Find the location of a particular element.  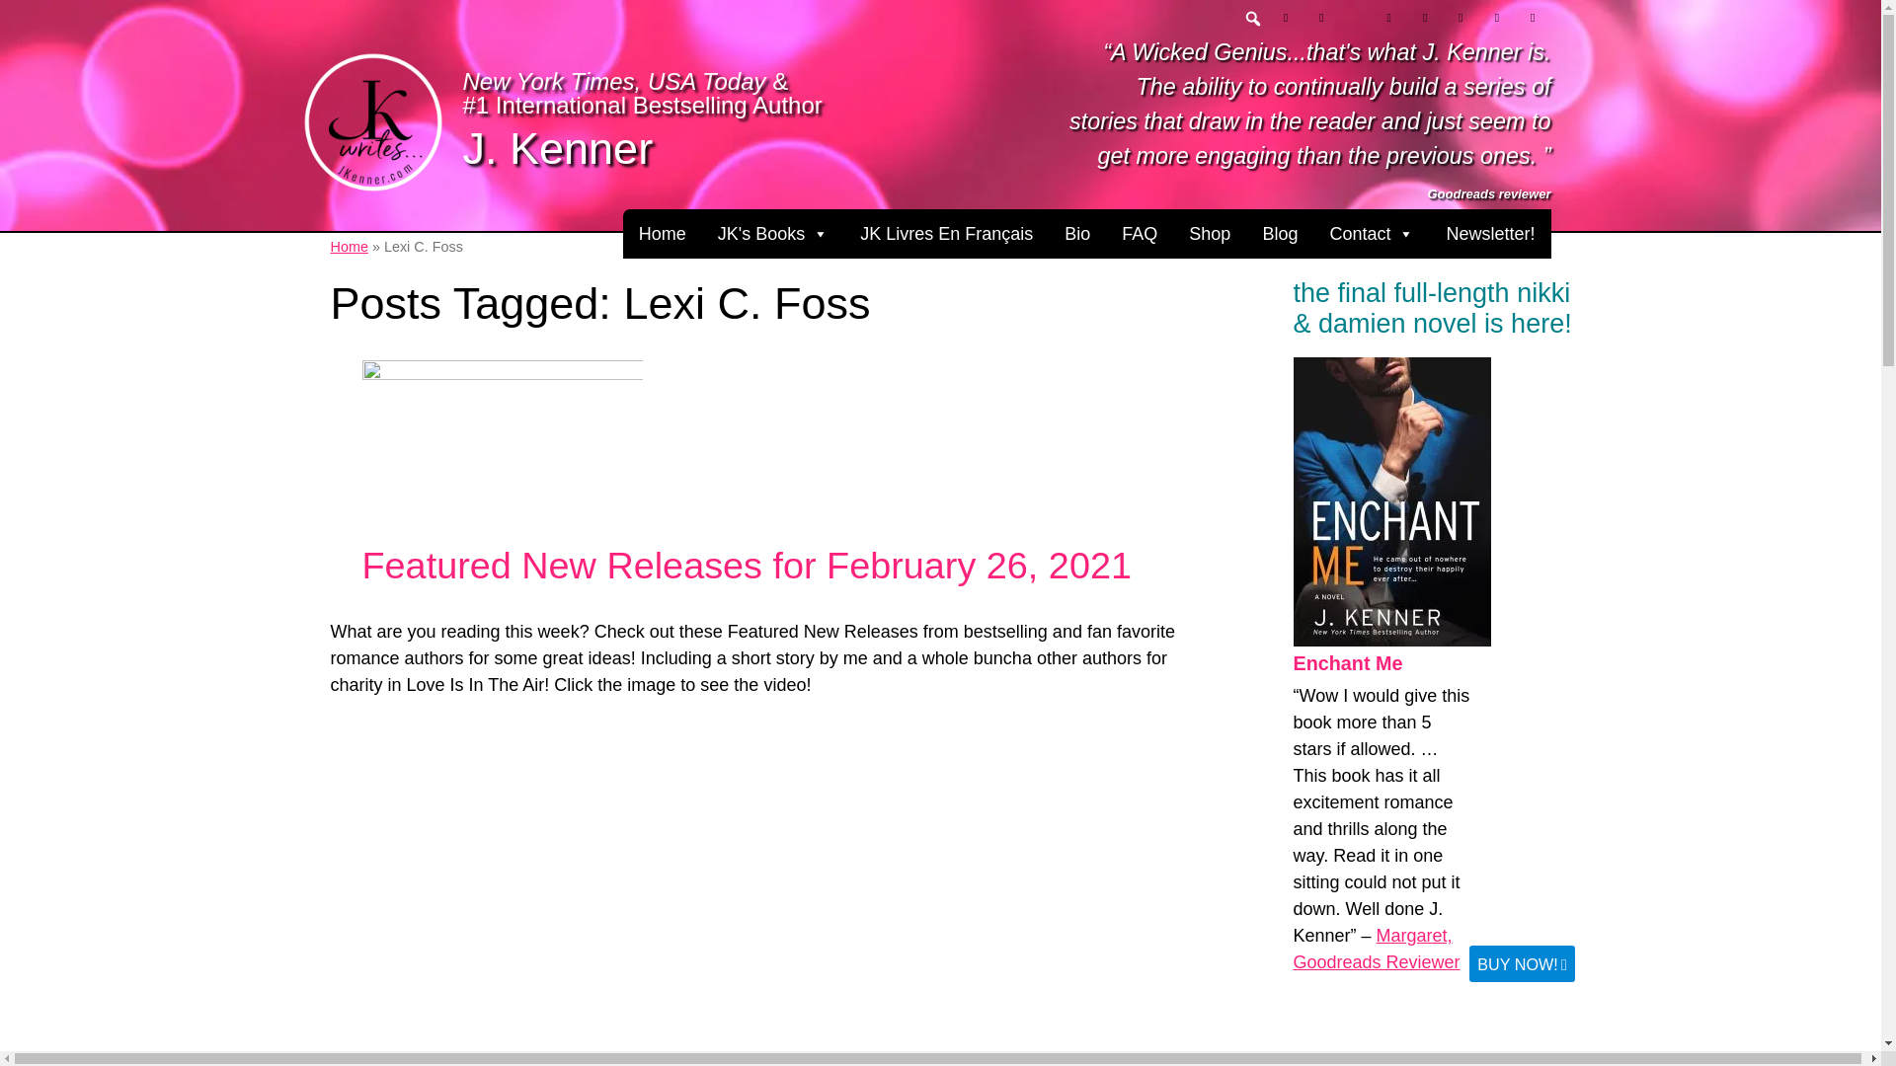

Home is located at coordinates (662, 233).